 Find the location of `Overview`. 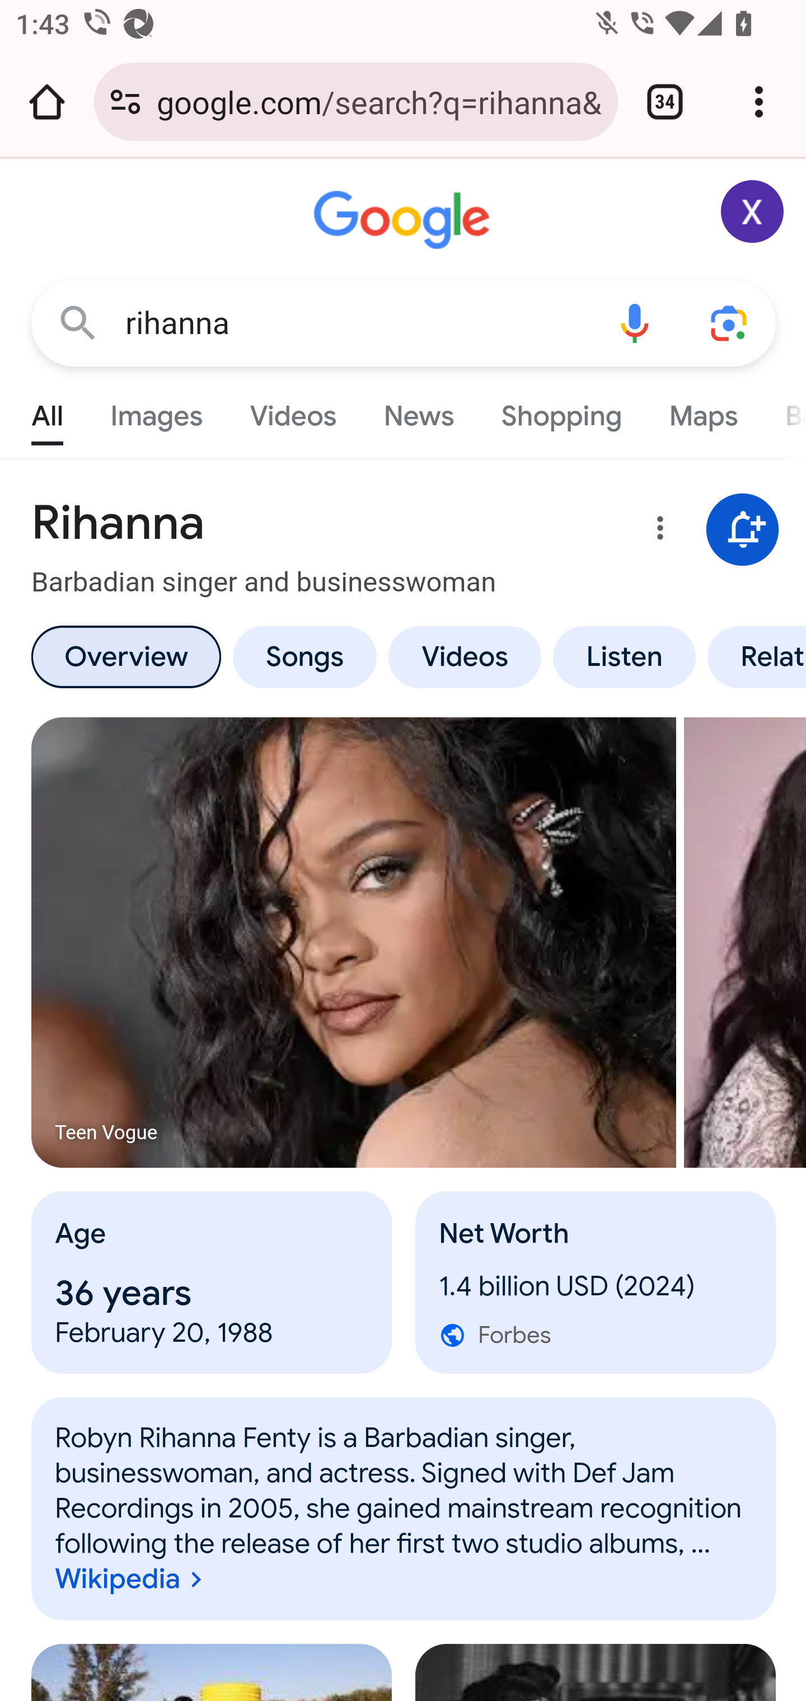

Overview is located at coordinates (125, 656).